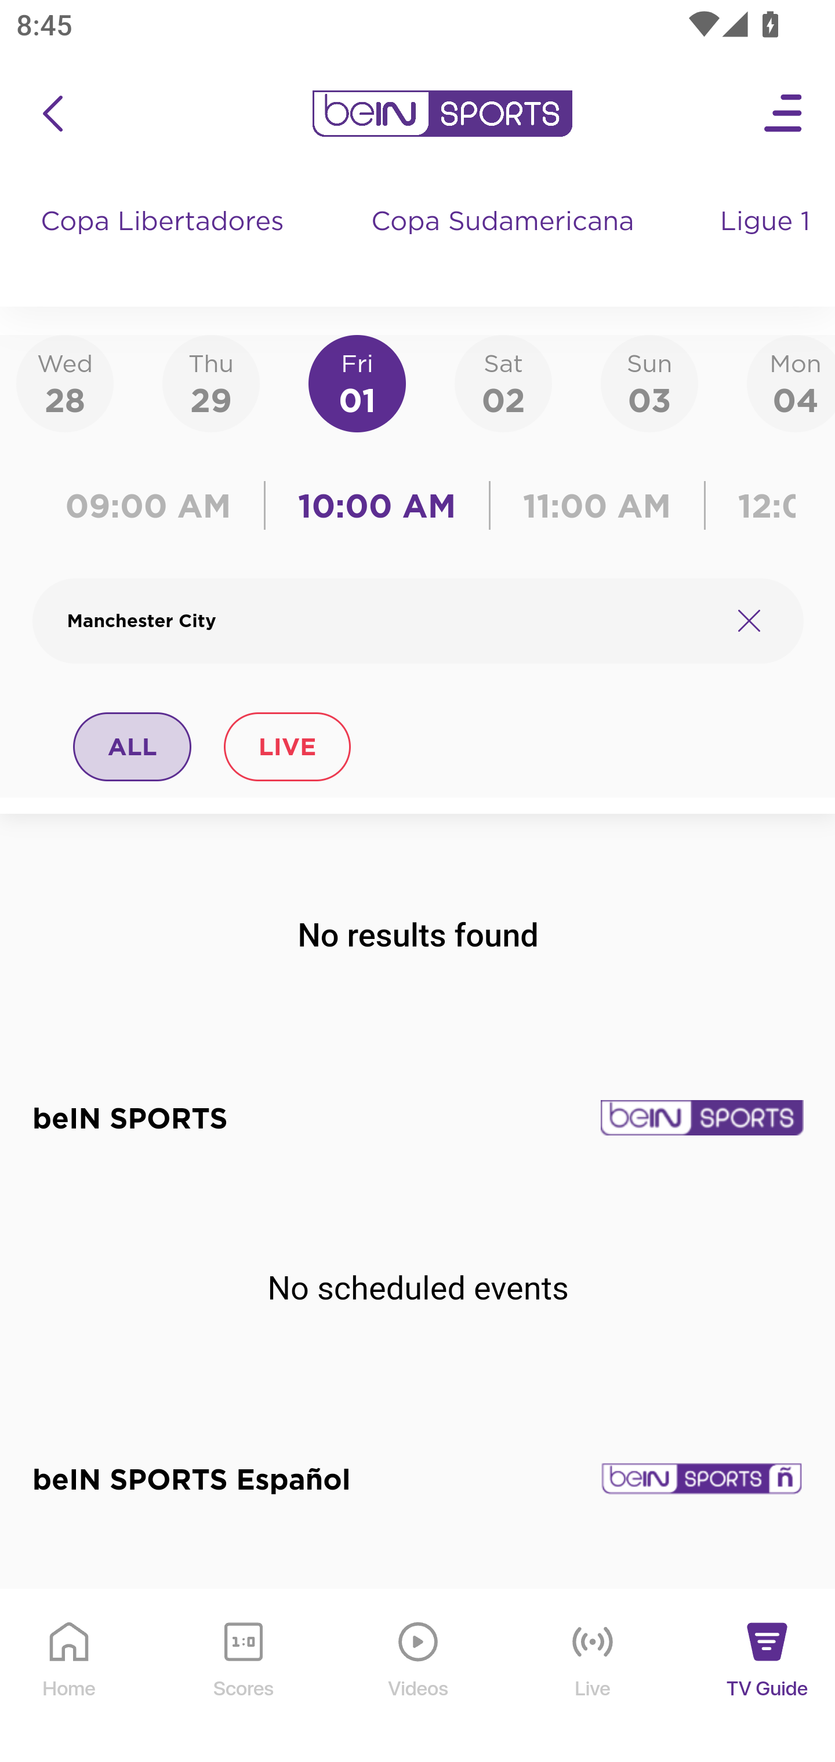  Describe the element at coordinates (210, 383) in the screenshot. I see `Thu29` at that location.